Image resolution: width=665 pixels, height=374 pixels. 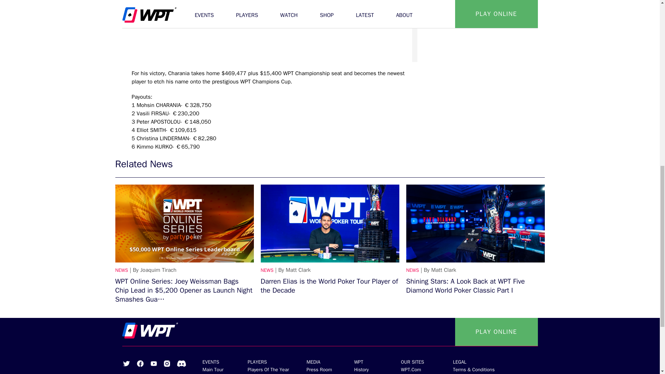 I want to click on Facebook, so click(x=140, y=364).